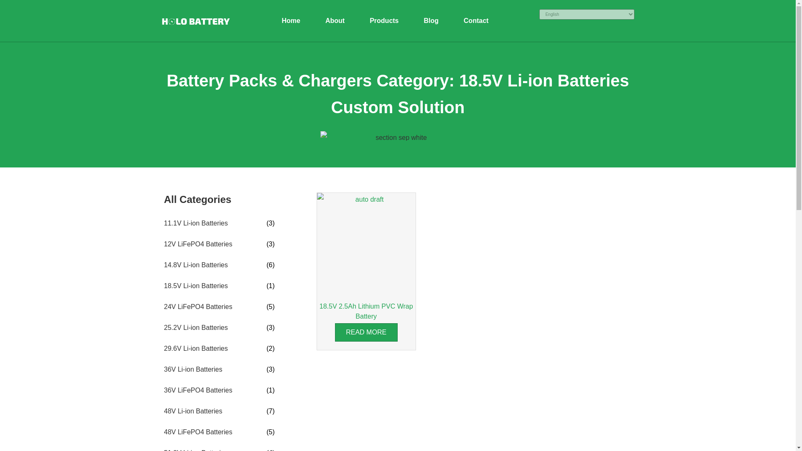 The height and width of the screenshot is (451, 802). What do you see at coordinates (291, 21) in the screenshot?
I see `Home` at bounding box center [291, 21].